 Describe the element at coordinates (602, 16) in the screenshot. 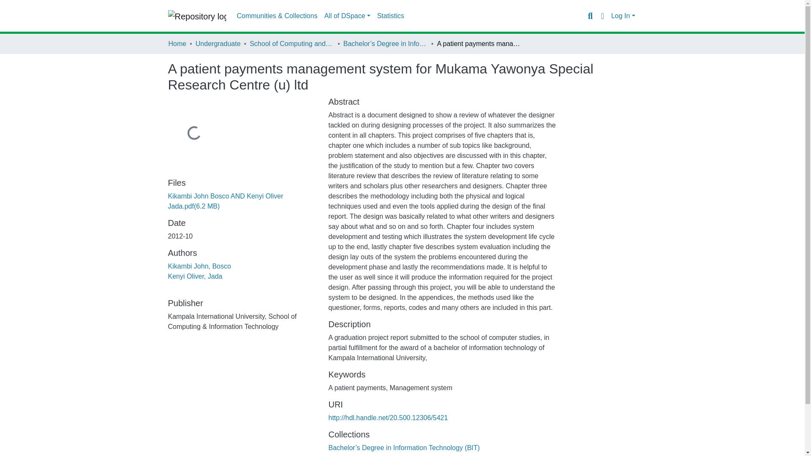

I see `Language switch` at that location.